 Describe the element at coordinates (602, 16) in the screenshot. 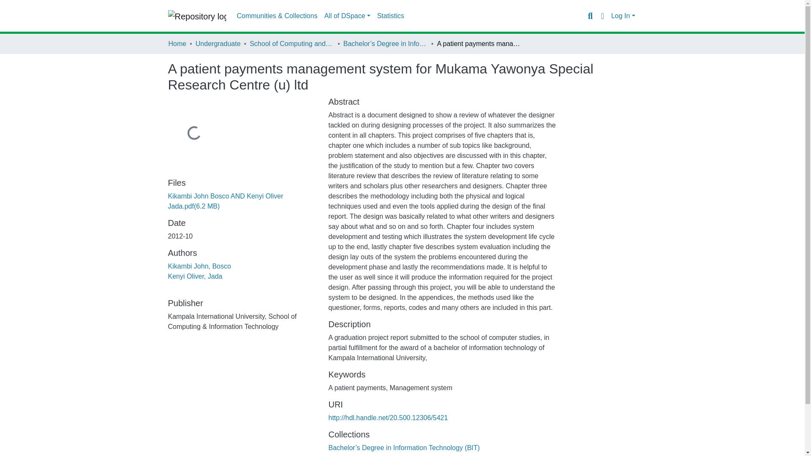

I see `Language switch` at that location.